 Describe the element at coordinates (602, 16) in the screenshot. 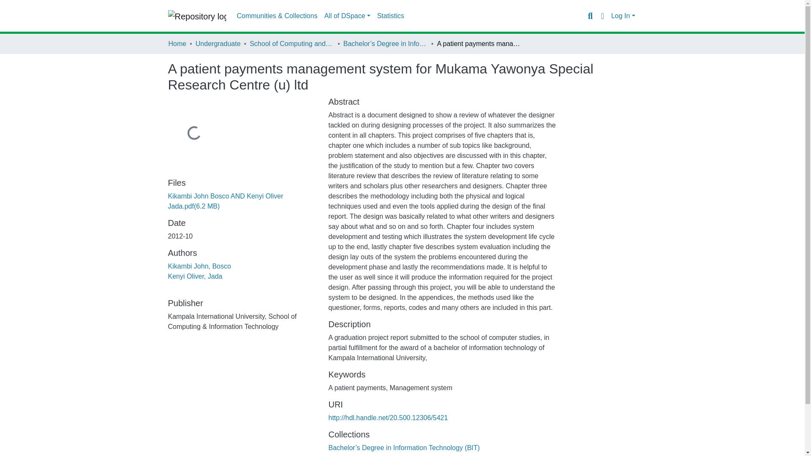

I see `Language switch` at that location.